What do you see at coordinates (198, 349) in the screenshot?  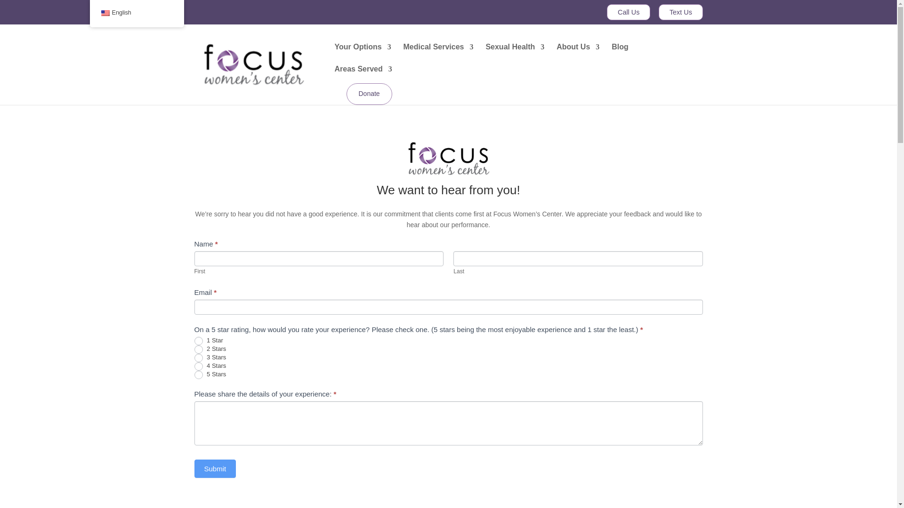 I see `2 Stars` at bounding box center [198, 349].